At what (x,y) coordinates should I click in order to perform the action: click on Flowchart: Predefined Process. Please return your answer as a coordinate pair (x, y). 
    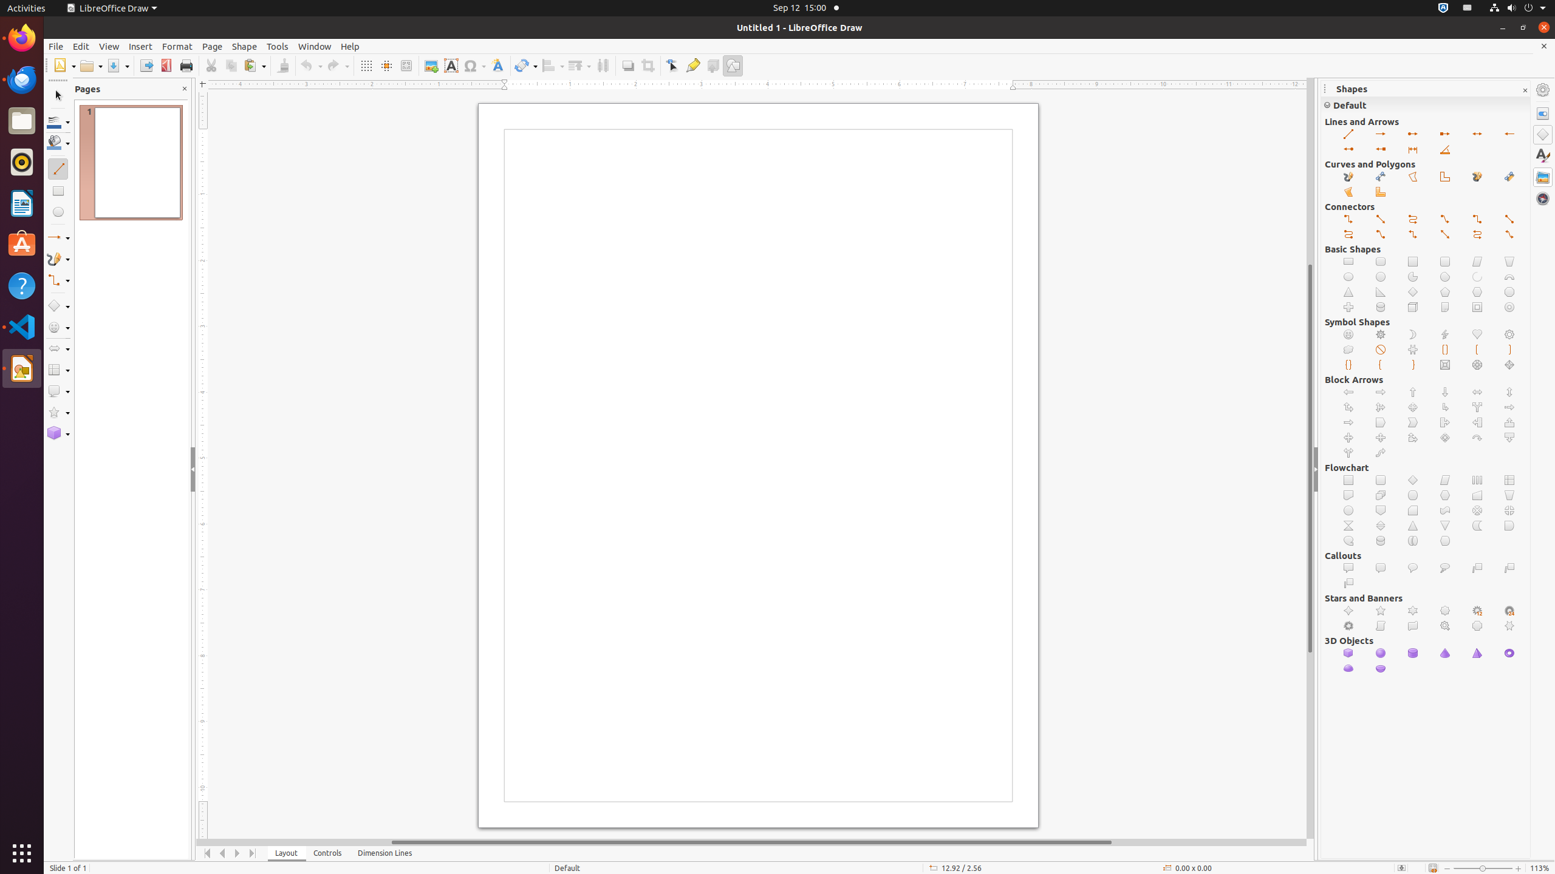
    Looking at the image, I should click on (1477, 481).